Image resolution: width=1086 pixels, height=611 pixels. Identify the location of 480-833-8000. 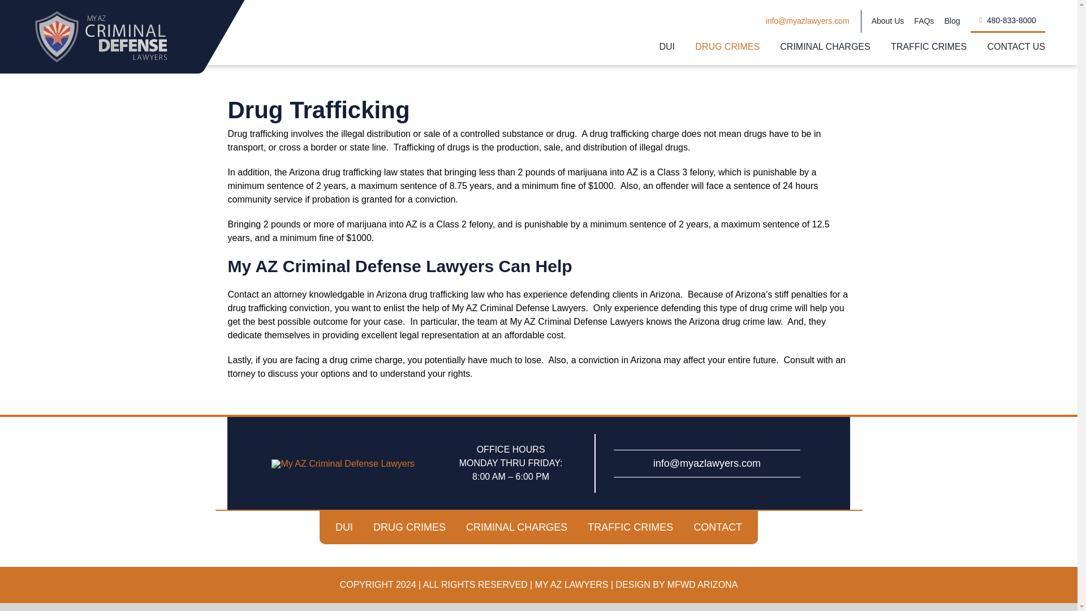
(1008, 21).